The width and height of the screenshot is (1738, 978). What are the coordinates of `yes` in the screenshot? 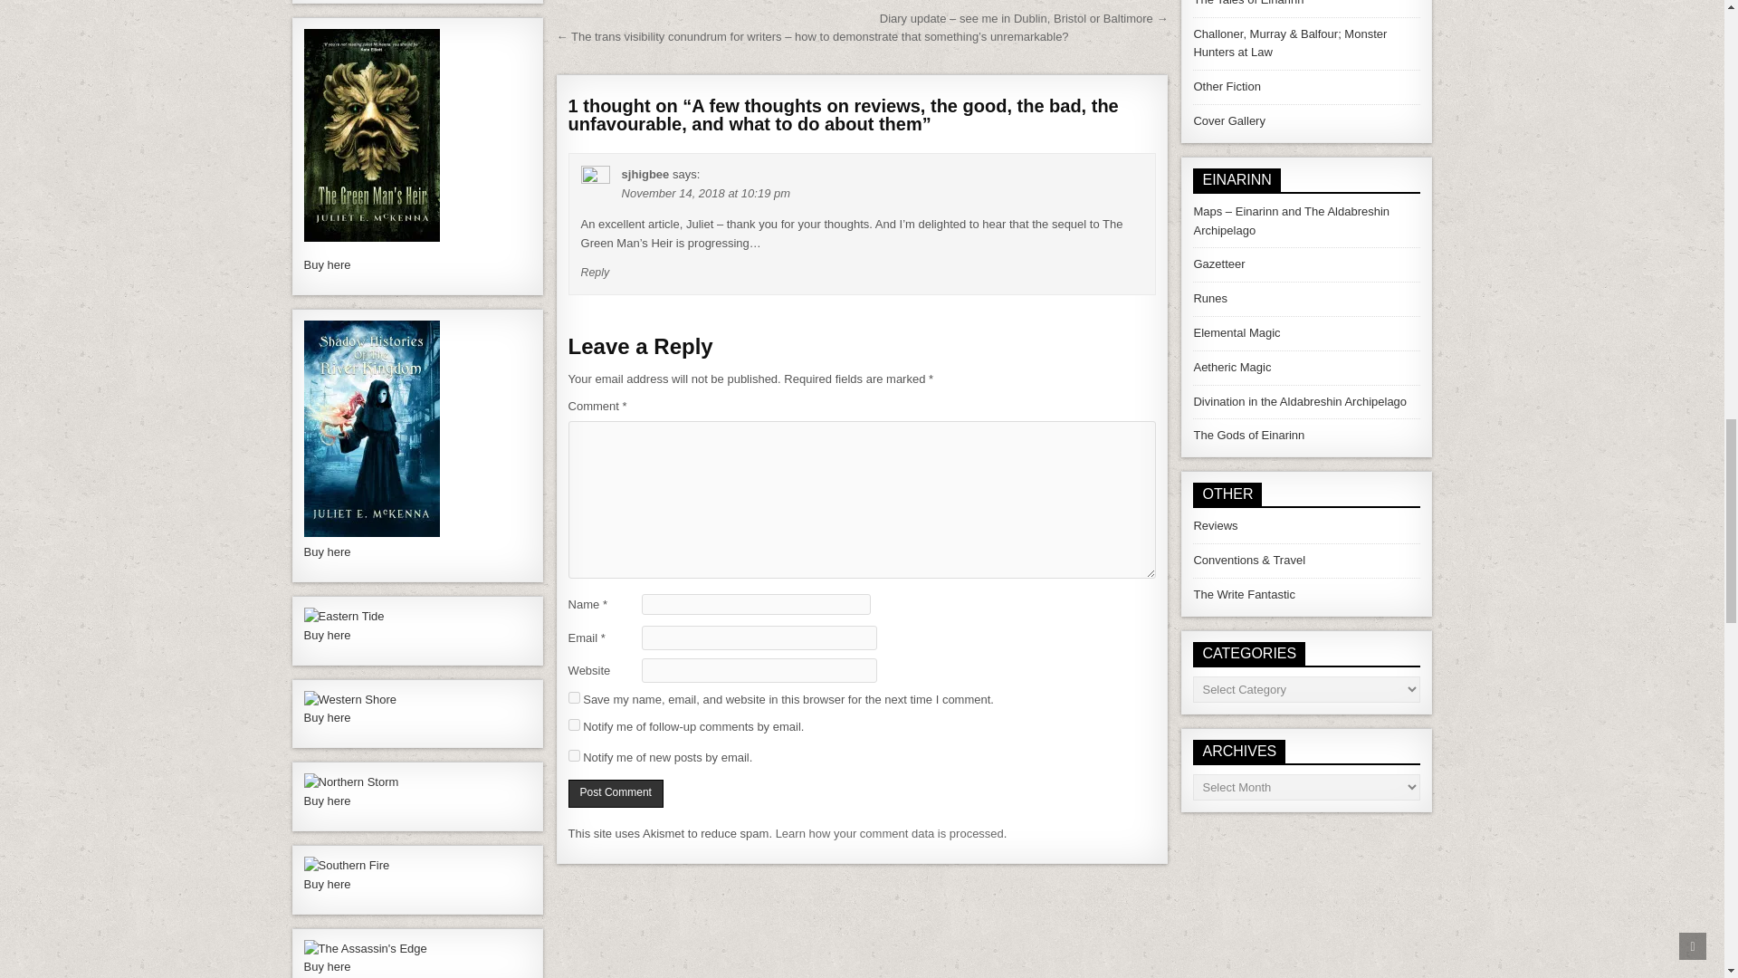 It's located at (574, 697).